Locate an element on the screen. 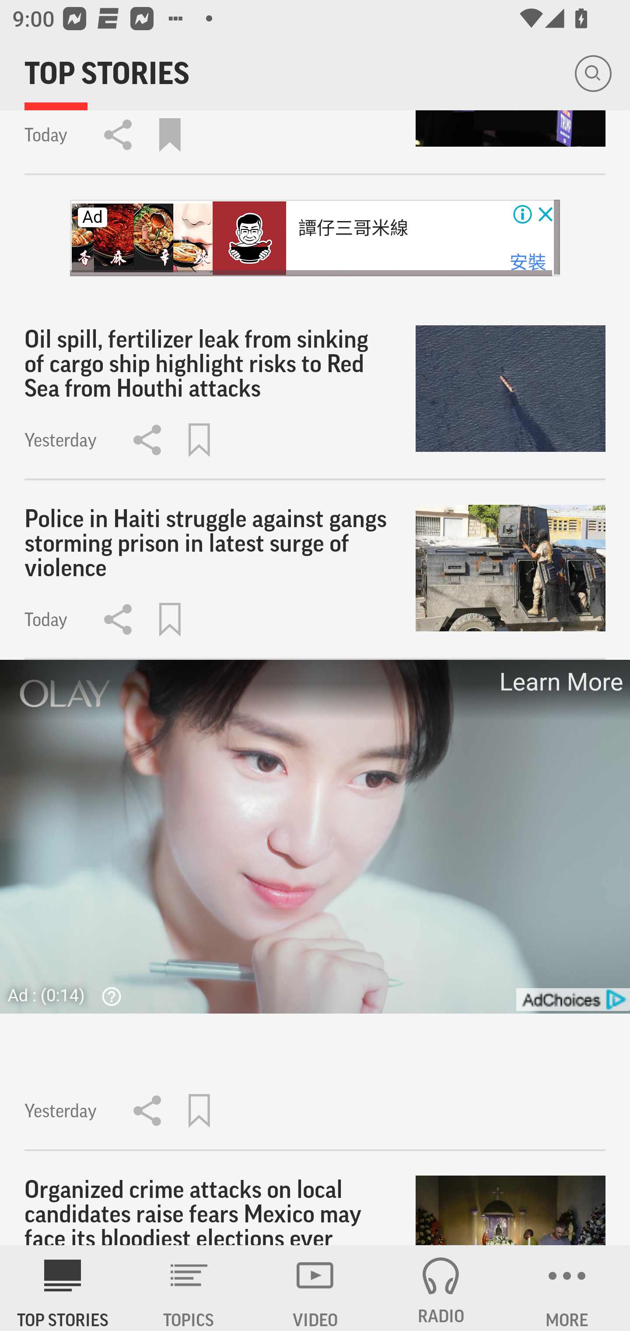 This screenshot has height=1331, width=630. Why This Ad? is located at coordinates (108, 996).